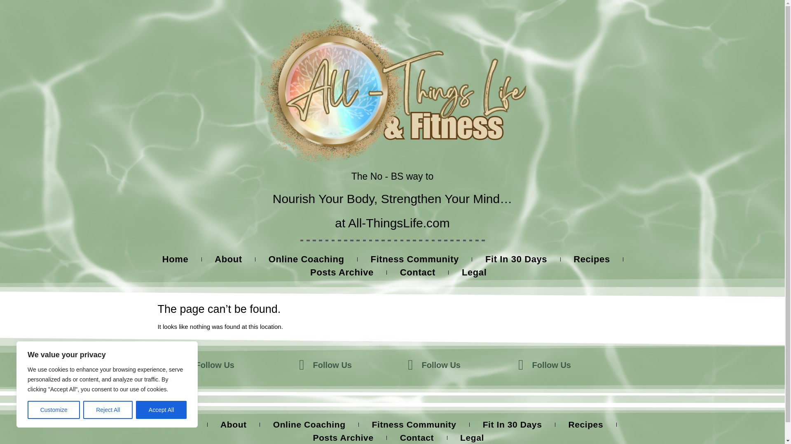  What do you see at coordinates (474, 272) in the screenshot?
I see `Legal` at bounding box center [474, 272].